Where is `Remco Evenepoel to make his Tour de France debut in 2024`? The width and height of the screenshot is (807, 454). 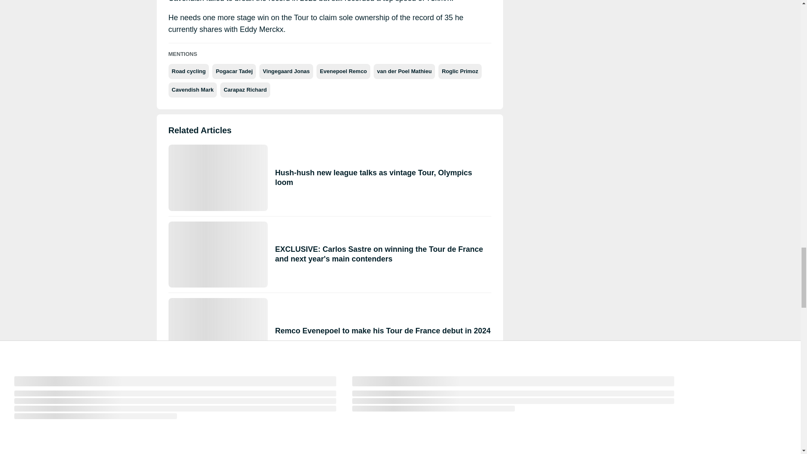
Remco Evenepoel to make his Tour de France debut in 2024 is located at coordinates (329, 331).